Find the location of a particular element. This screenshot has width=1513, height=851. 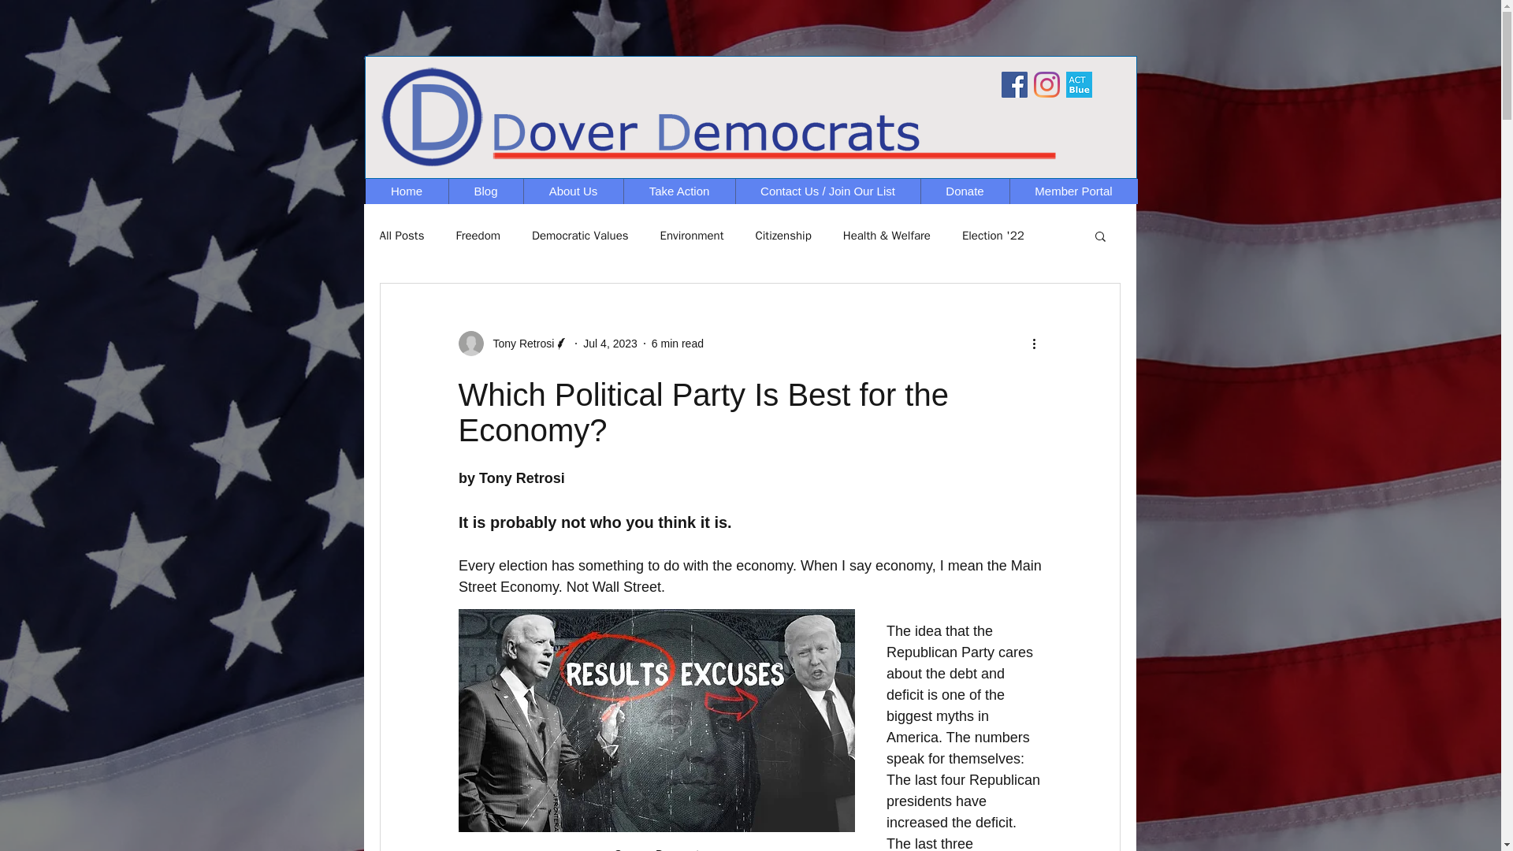

Take Action is located at coordinates (678, 191).